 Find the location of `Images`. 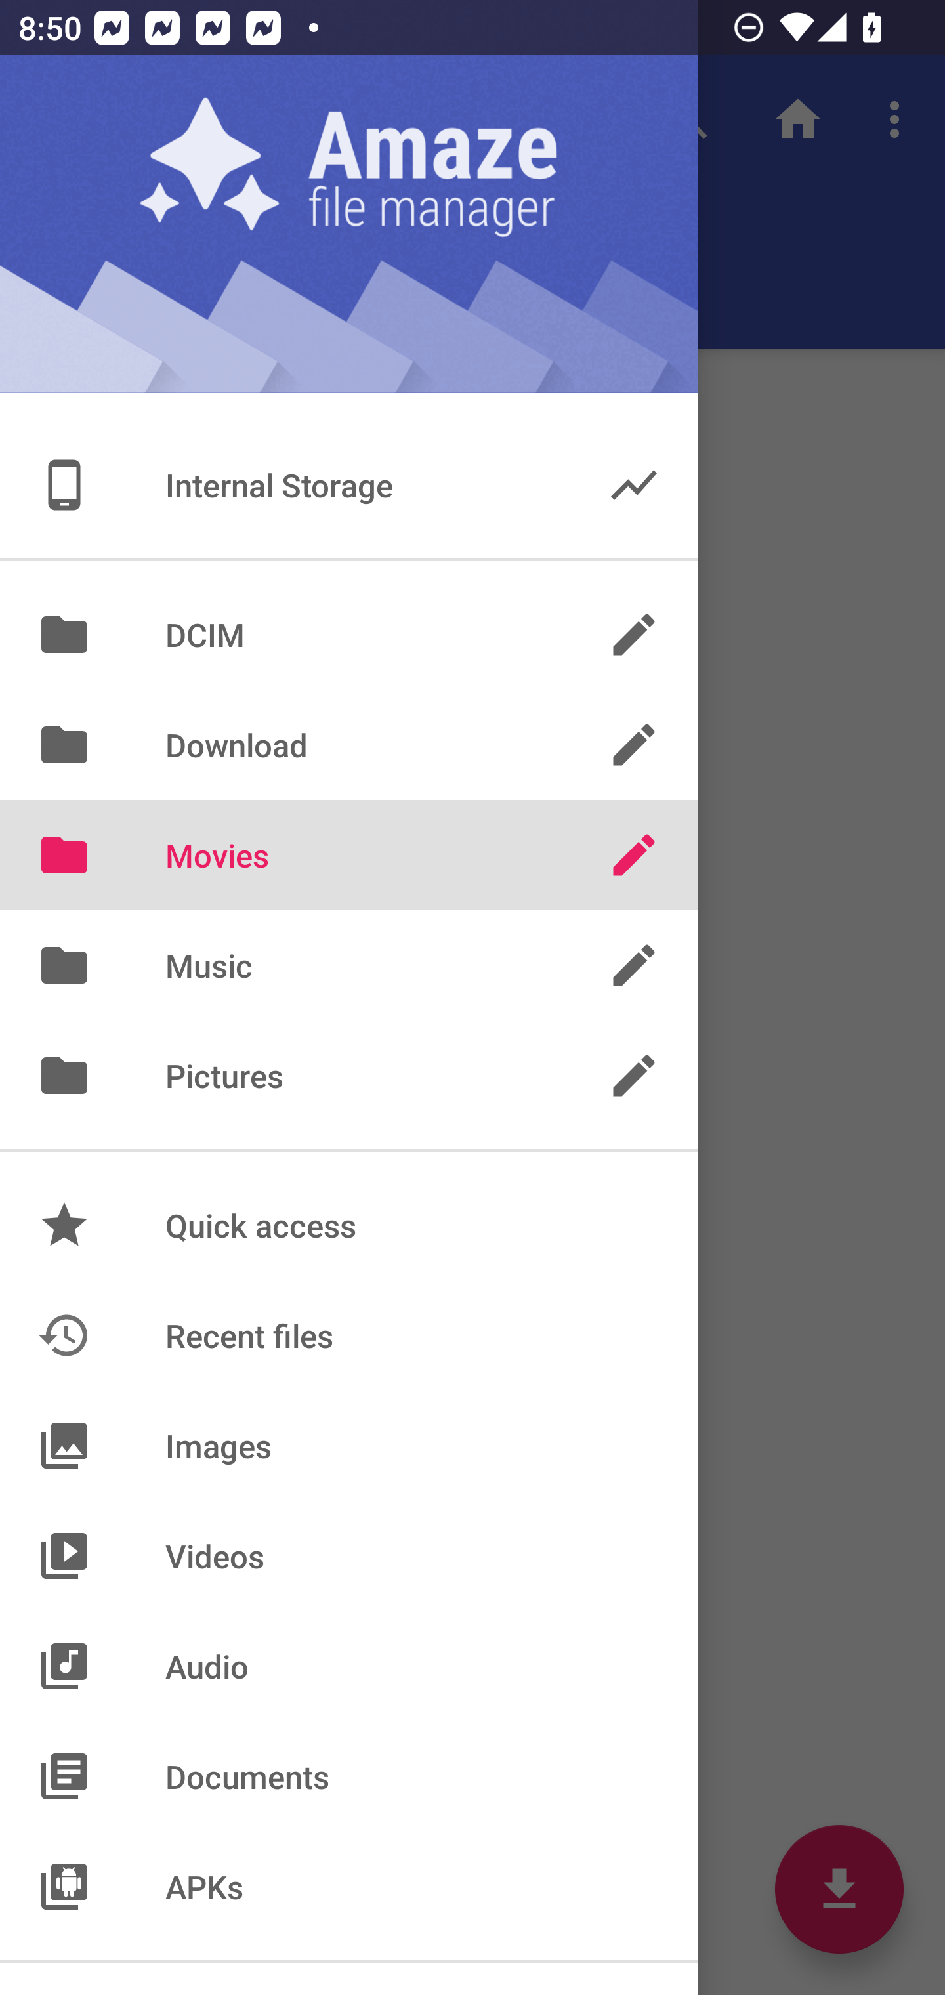

Images is located at coordinates (349, 1445).